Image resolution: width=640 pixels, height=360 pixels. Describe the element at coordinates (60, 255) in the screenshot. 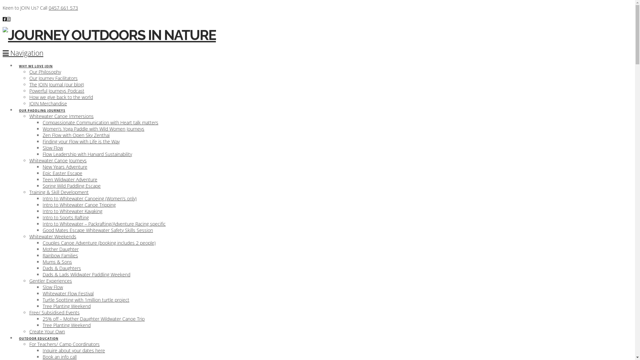

I see `Rainbow Families` at that location.